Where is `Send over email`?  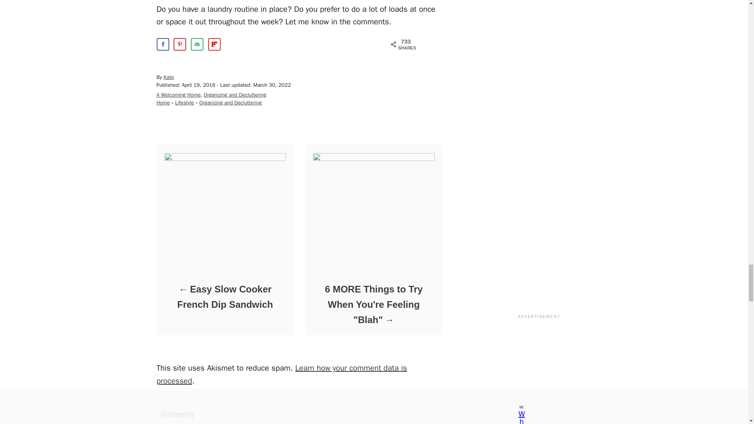 Send over email is located at coordinates (197, 44).